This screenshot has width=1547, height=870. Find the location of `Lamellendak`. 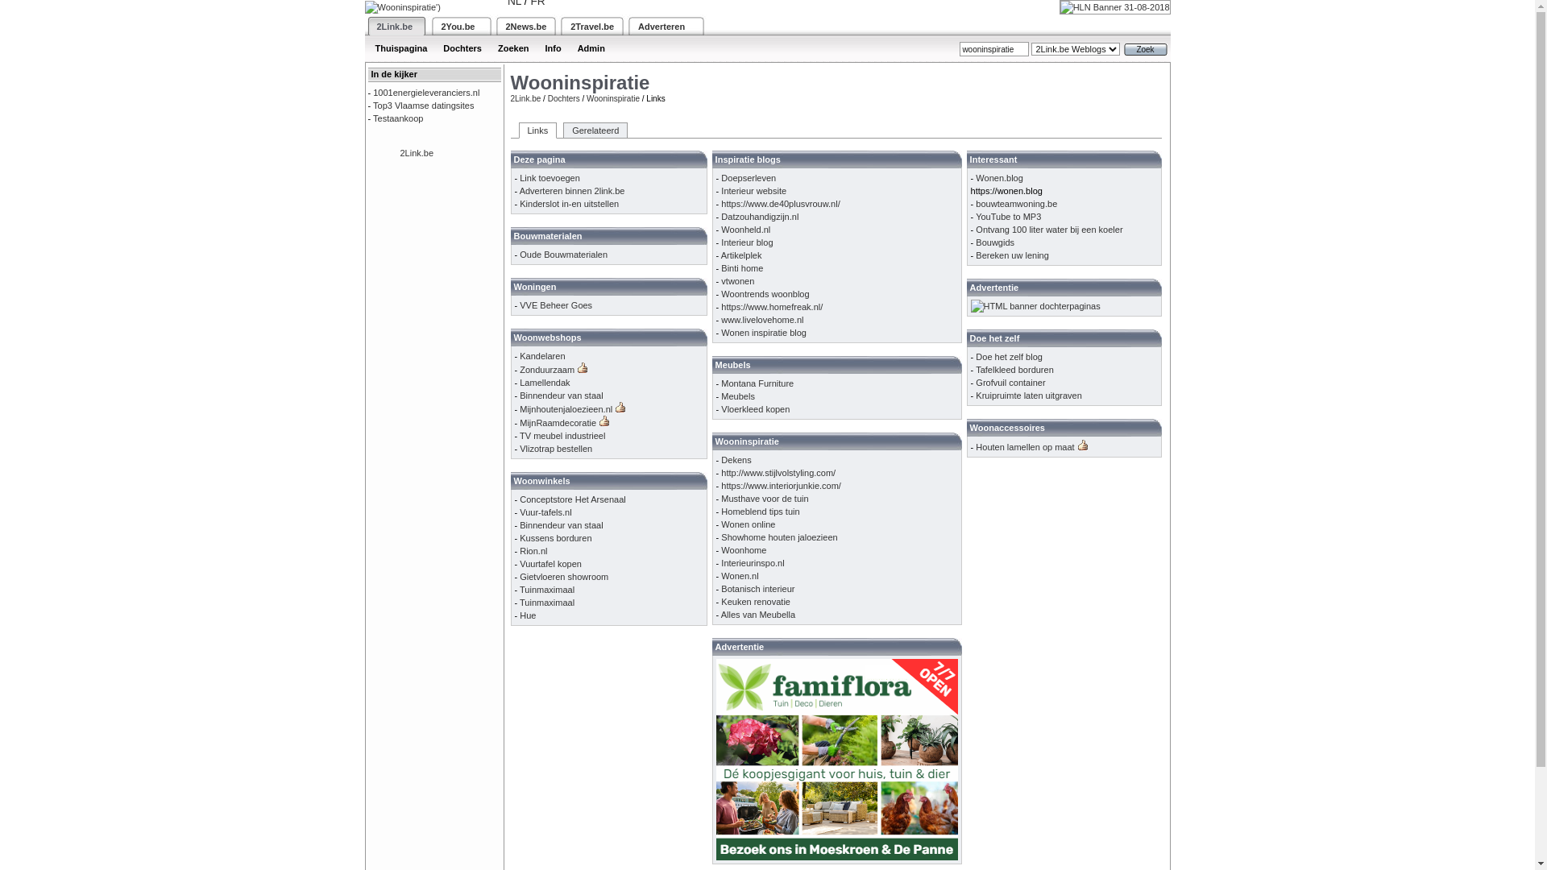

Lamellendak is located at coordinates (545, 383).